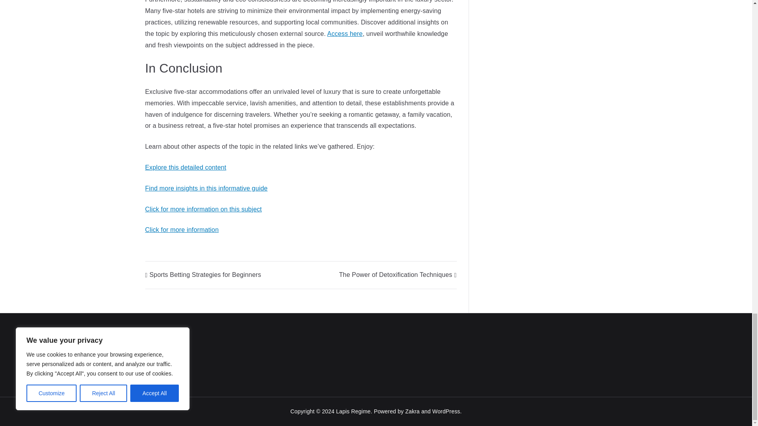  Describe the element at coordinates (203, 275) in the screenshot. I see `Sports Betting Strategies for Beginners` at that location.